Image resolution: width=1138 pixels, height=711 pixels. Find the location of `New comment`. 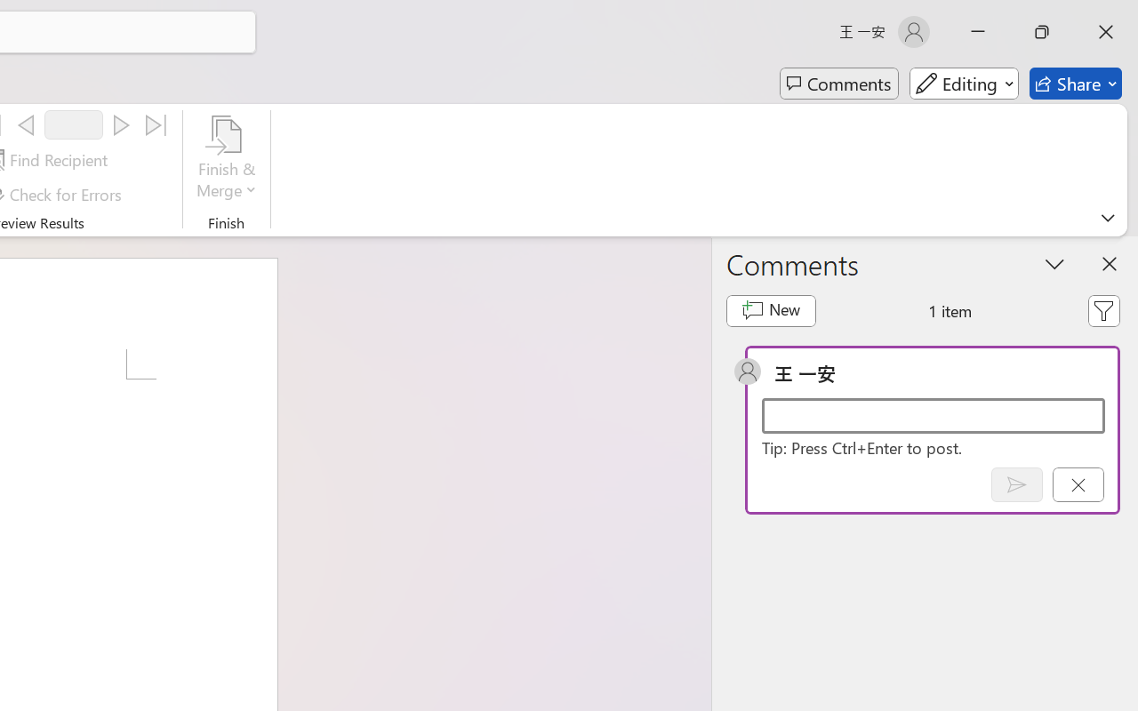

New comment is located at coordinates (770, 311).